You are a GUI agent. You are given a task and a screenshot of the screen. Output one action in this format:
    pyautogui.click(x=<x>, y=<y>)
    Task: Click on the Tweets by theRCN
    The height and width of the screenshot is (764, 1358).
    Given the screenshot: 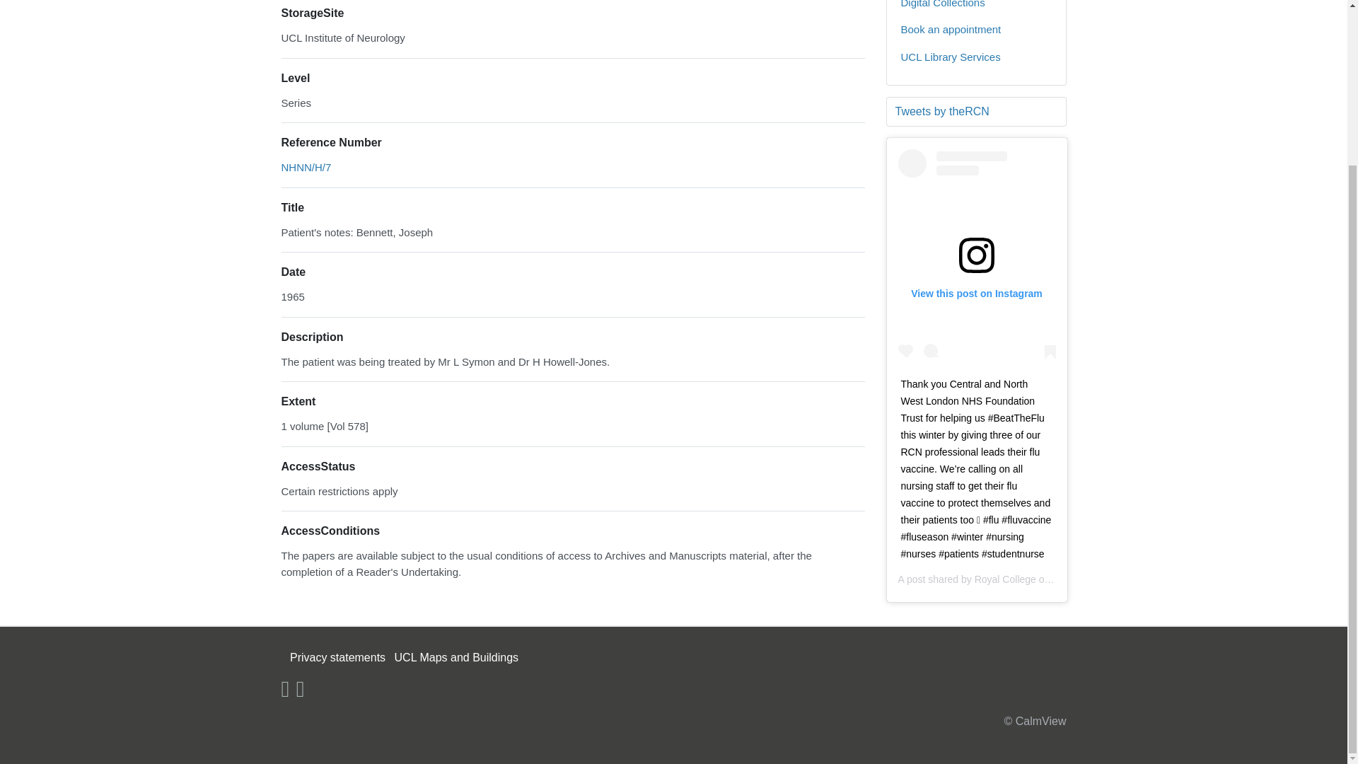 What is the action you would take?
    pyautogui.click(x=976, y=111)
    